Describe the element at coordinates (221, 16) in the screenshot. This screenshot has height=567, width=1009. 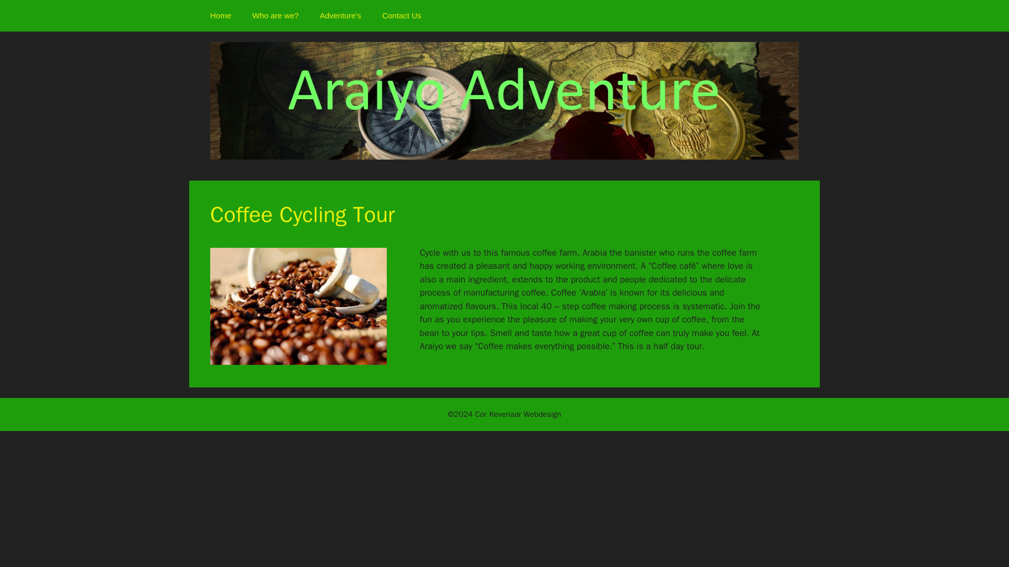
I see `Home` at that location.